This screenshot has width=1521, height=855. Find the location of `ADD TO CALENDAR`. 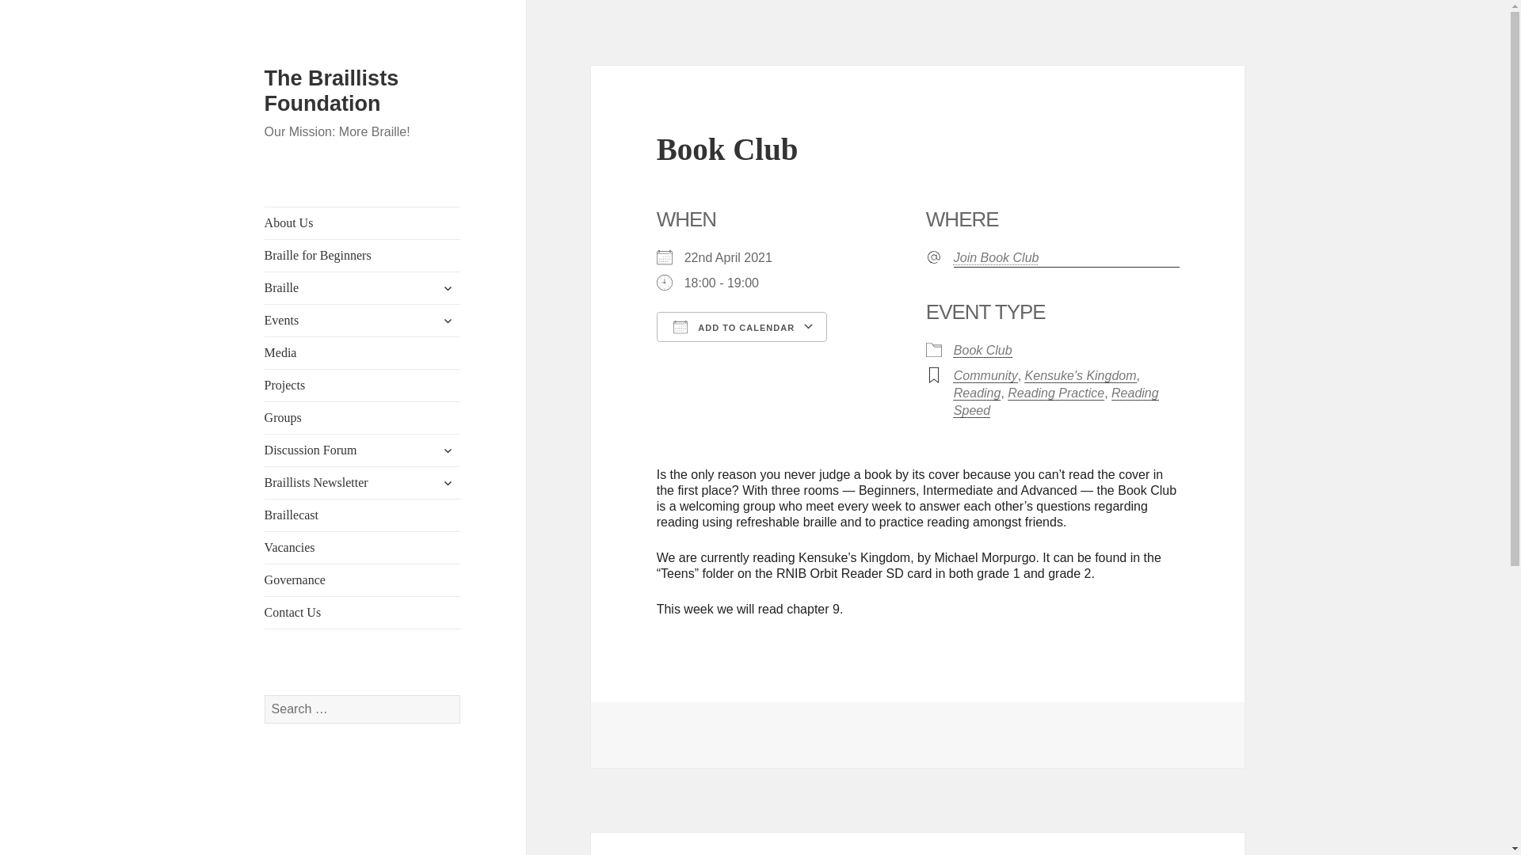

ADD TO CALENDAR is located at coordinates (741, 327).